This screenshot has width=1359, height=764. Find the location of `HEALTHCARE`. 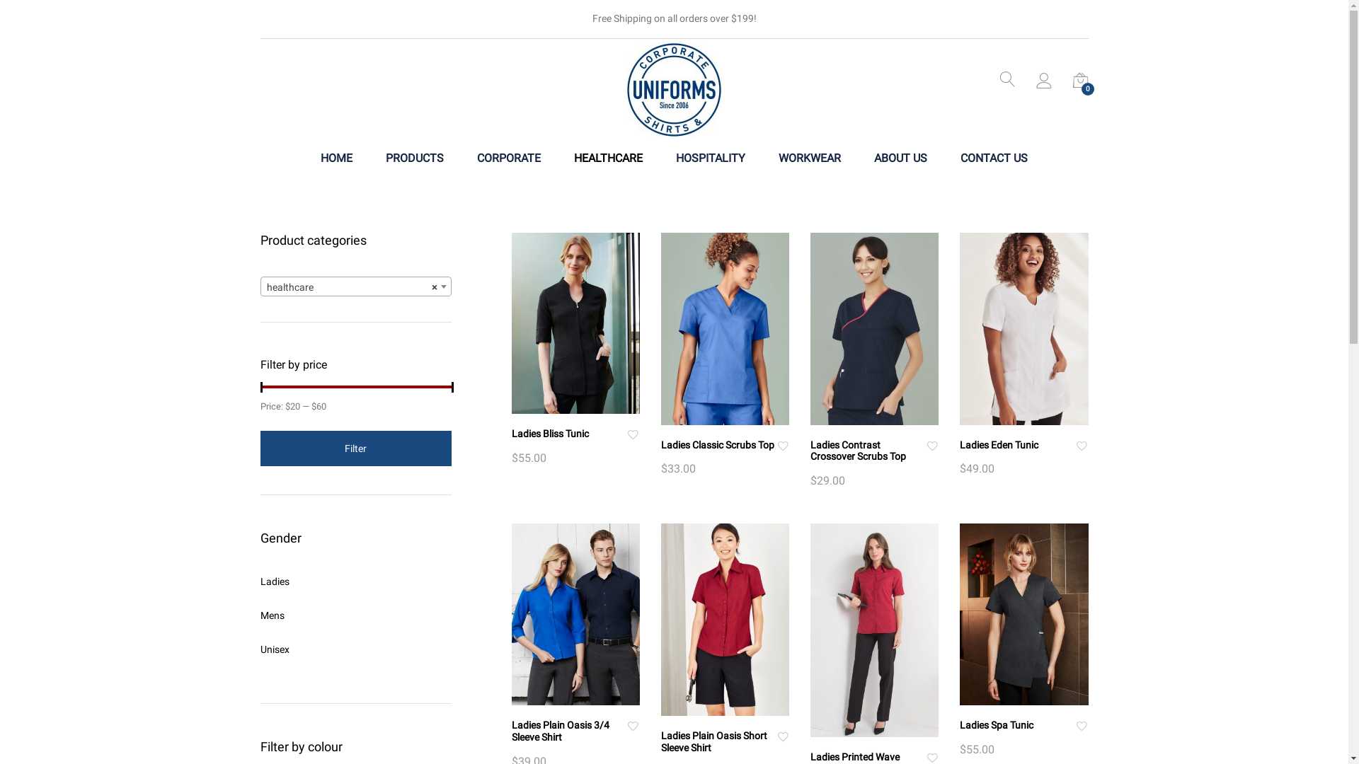

HEALTHCARE is located at coordinates (609, 158).